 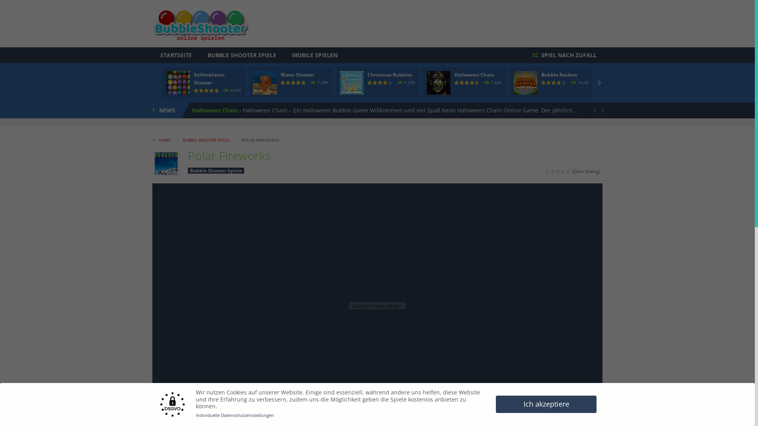 I want to click on 2 votes, average: 5,00 out of 5, so click(x=294, y=83).